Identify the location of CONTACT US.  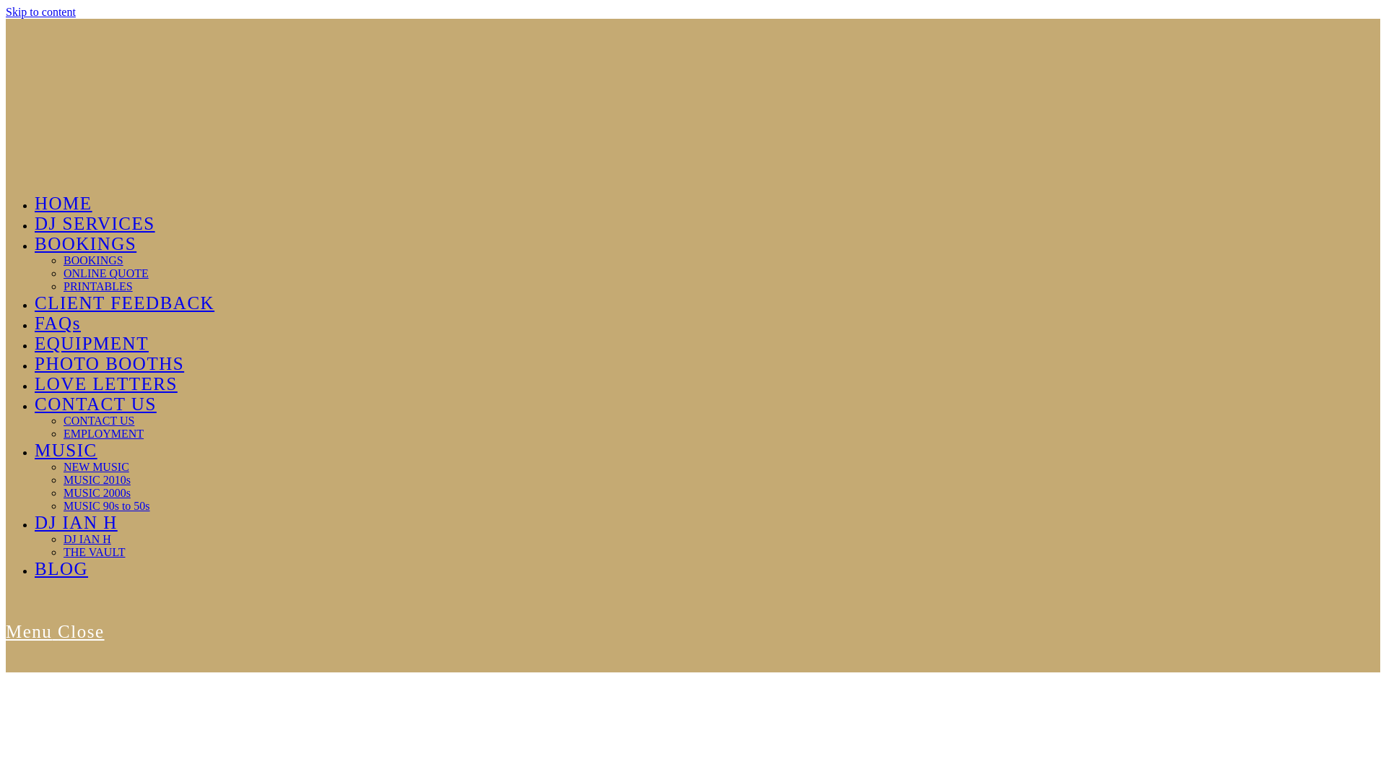
(99, 420).